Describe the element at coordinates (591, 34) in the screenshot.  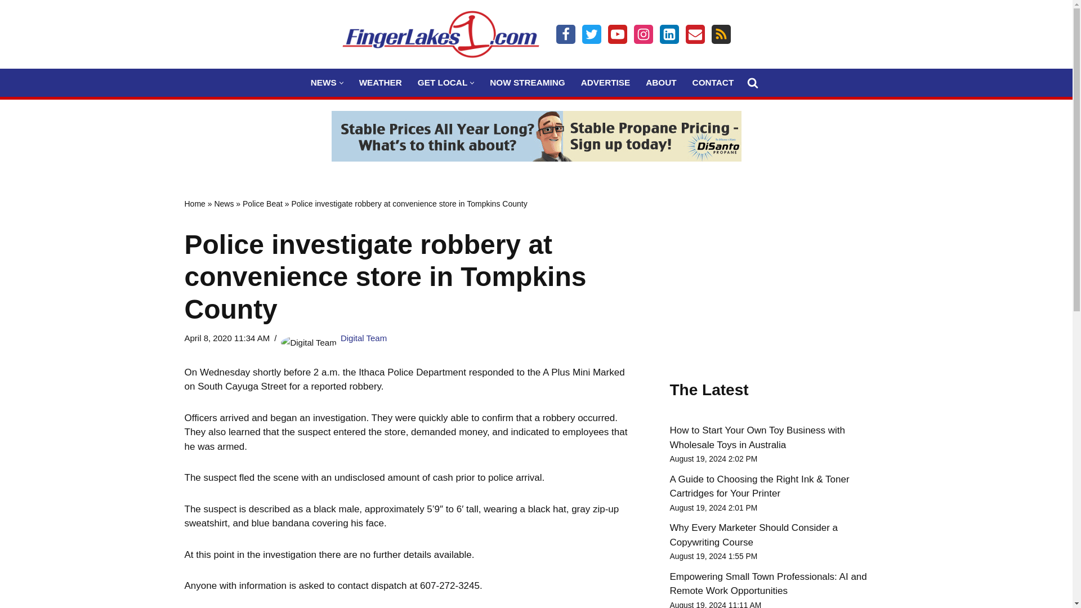
I see `Twitter` at that location.